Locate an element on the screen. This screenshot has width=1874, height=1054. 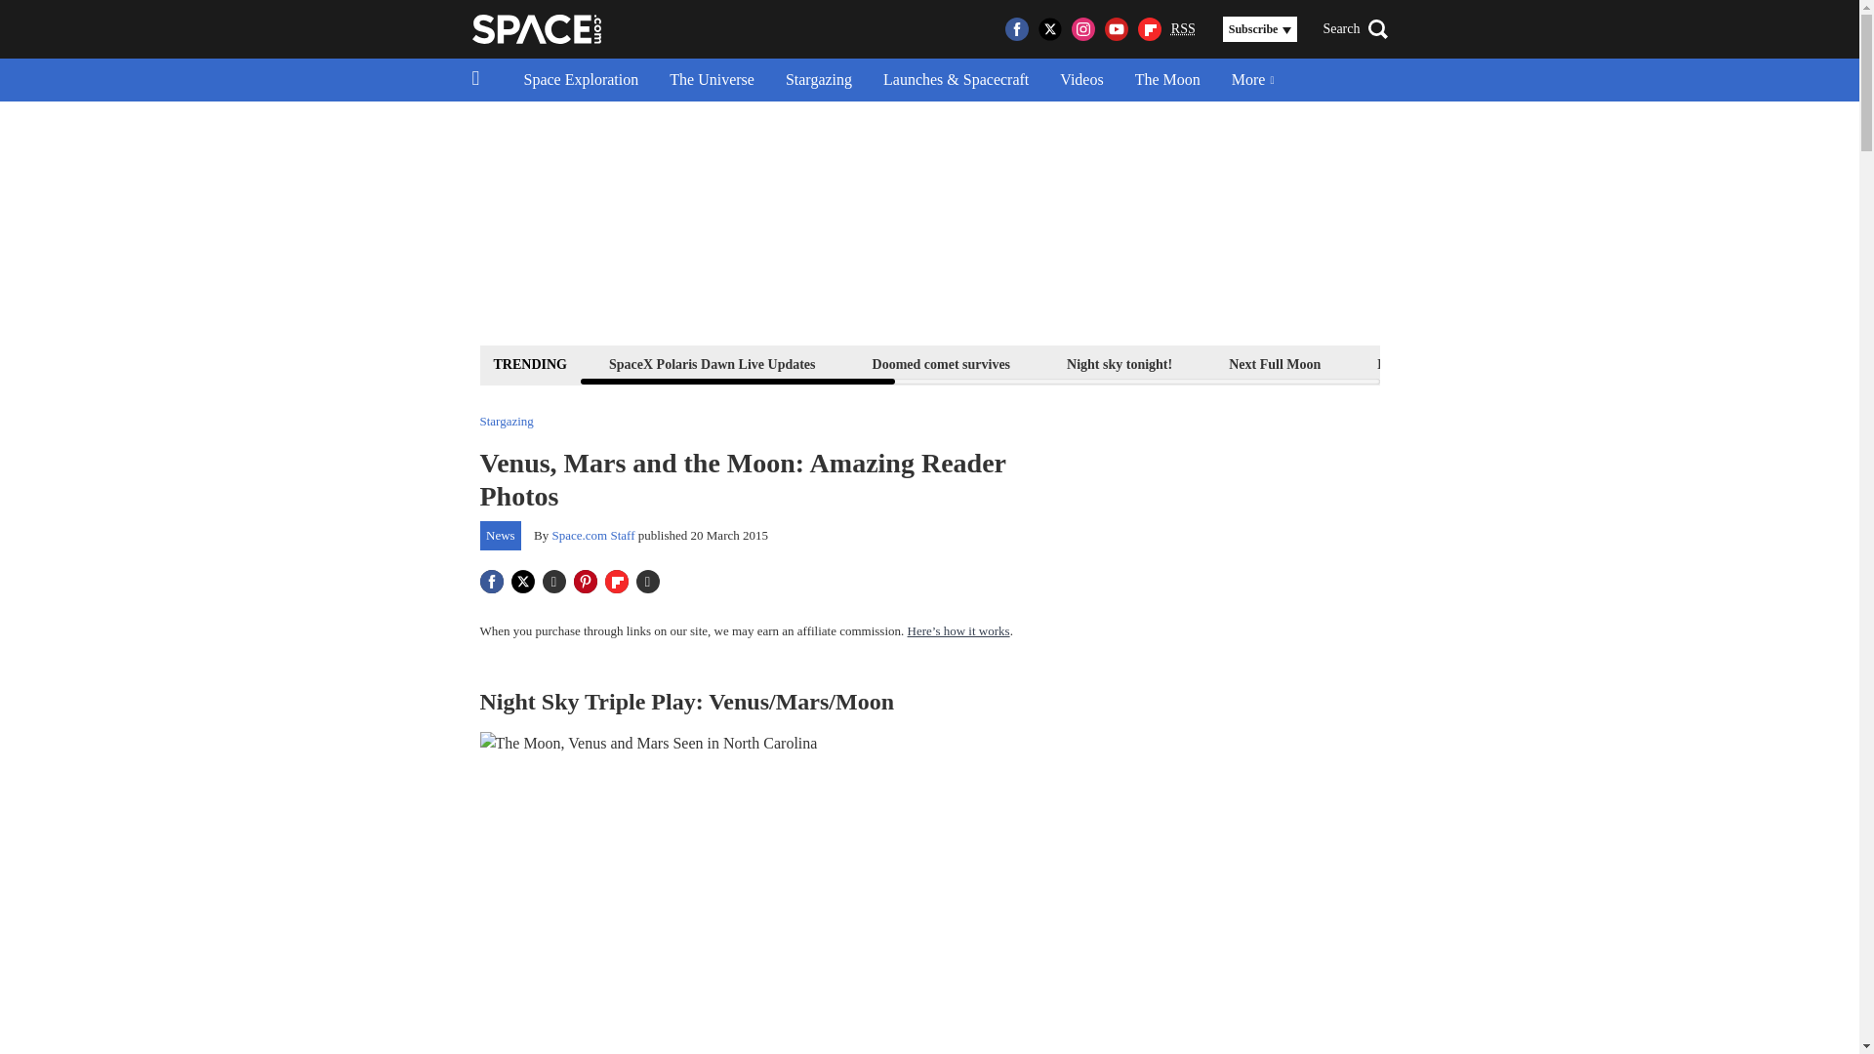
Best Star Projectors is located at coordinates (1730, 363).